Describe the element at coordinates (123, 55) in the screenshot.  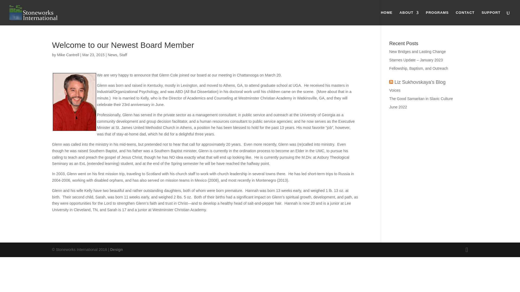
I see `Staff` at that location.